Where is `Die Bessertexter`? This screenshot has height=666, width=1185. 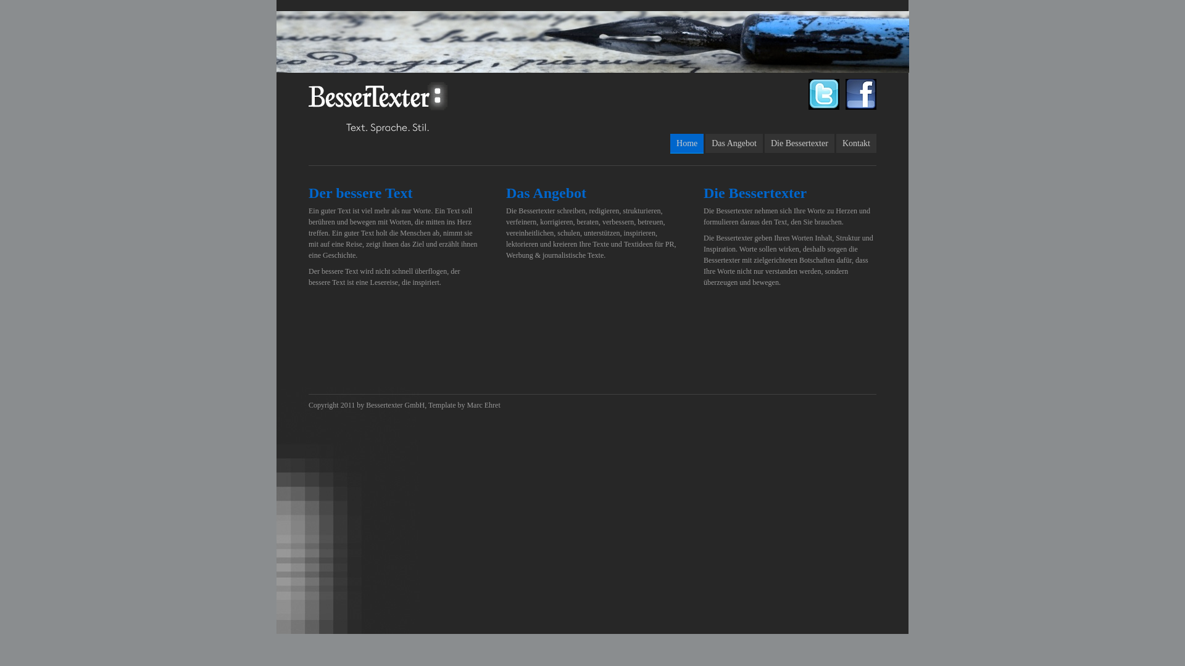
Die Bessertexter is located at coordinates (755, 193).